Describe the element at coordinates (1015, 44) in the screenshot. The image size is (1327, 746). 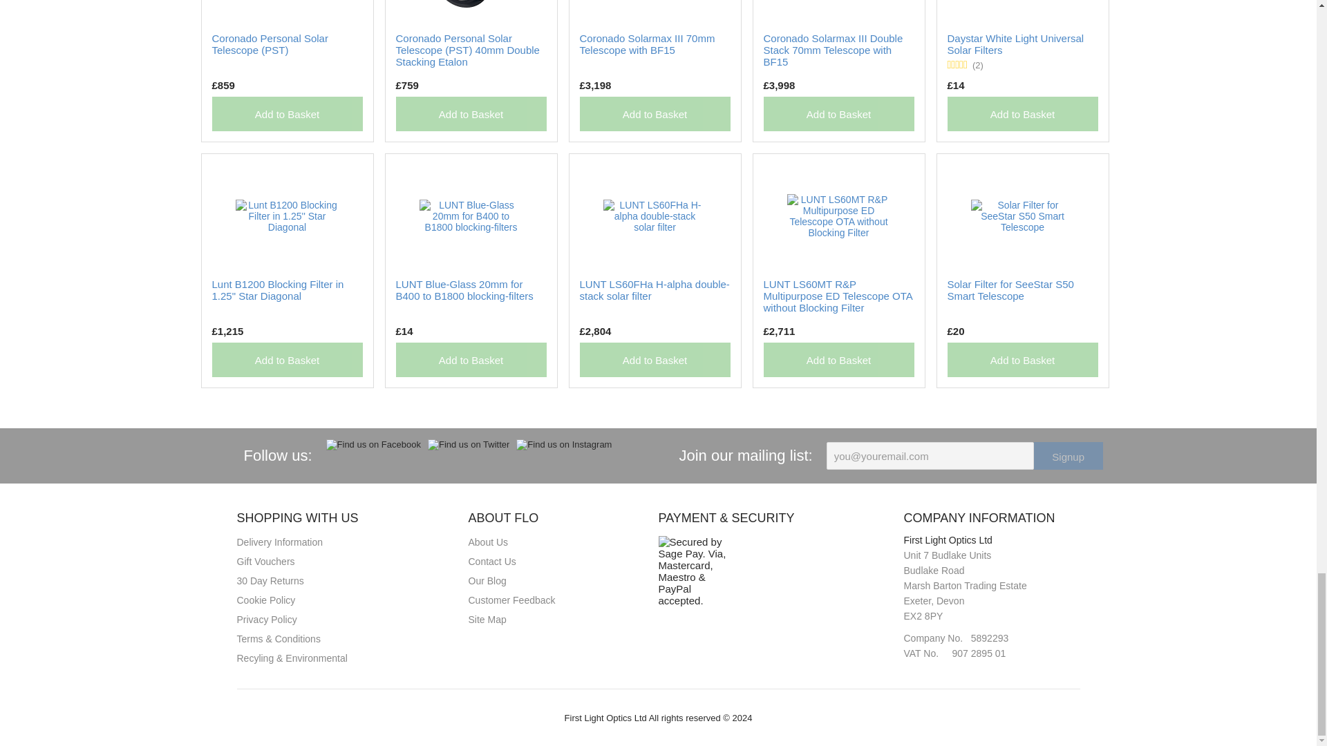
I see `Daystar White Light Universal Solar Filters` at that location.